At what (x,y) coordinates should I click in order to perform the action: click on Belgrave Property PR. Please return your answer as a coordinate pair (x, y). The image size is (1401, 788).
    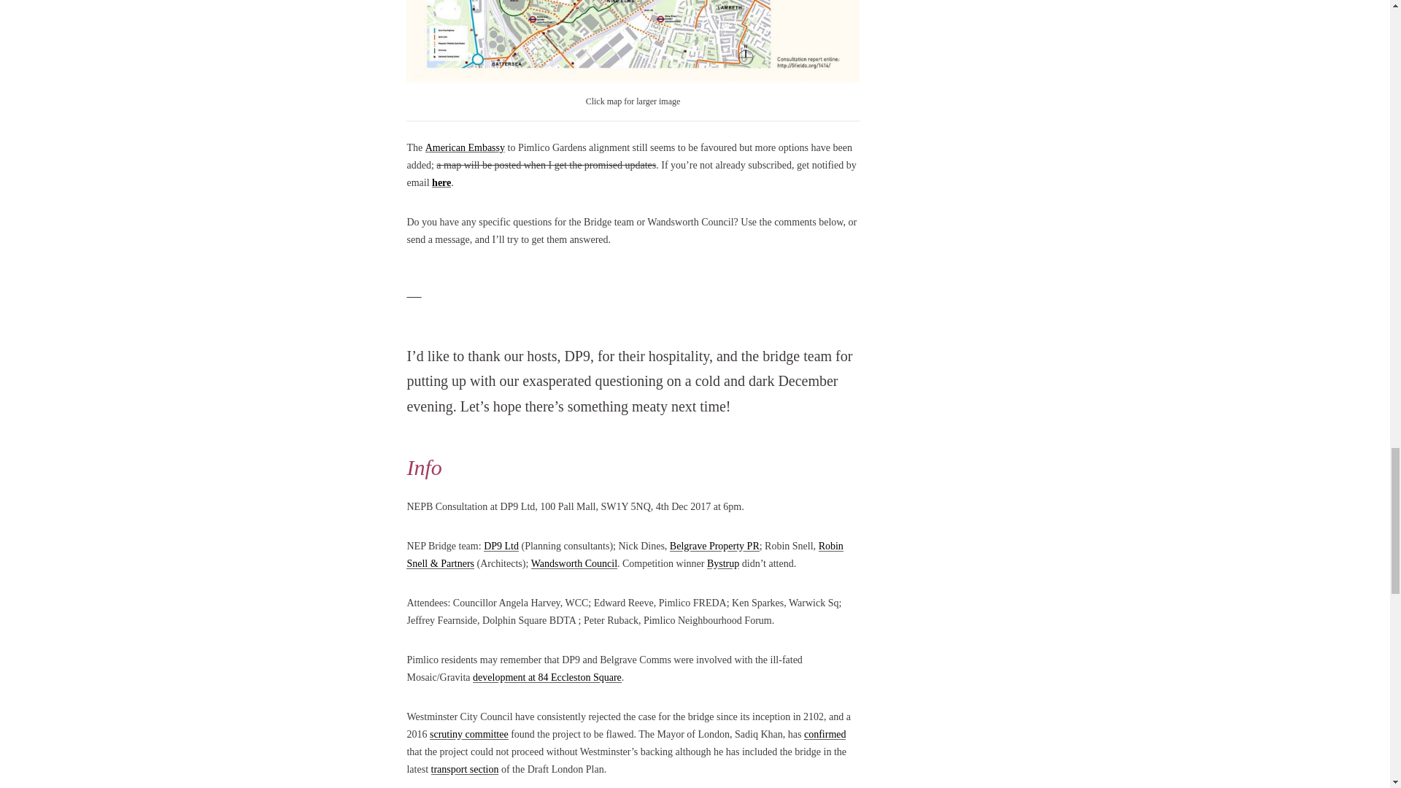
    Looking at the image, I should click on (714, 546).